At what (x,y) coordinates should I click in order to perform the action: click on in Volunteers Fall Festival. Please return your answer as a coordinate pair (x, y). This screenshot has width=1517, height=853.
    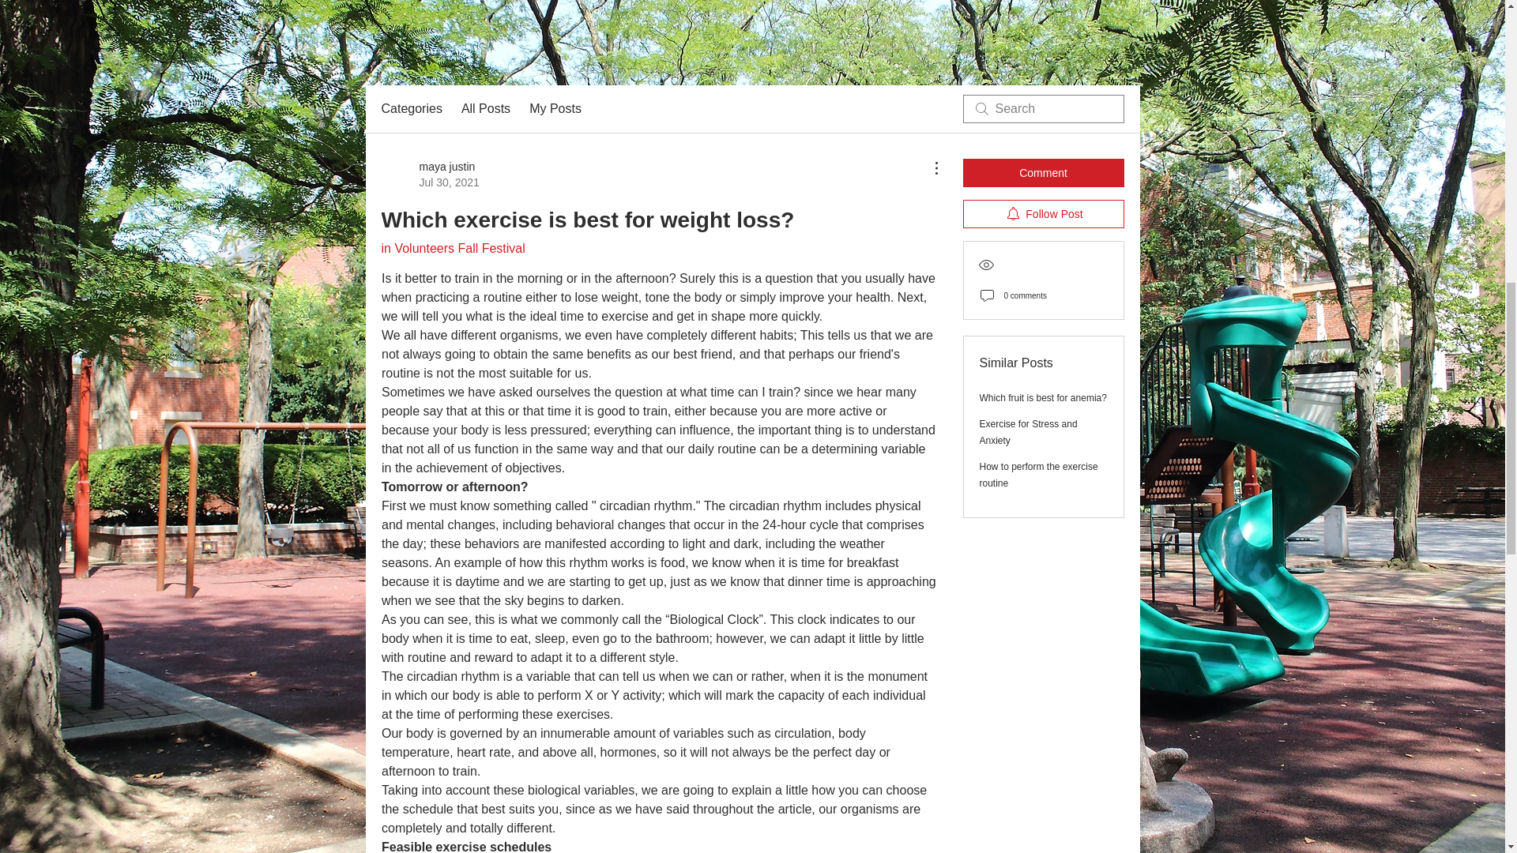
    Looking at the image, I should click on (1043, 397).